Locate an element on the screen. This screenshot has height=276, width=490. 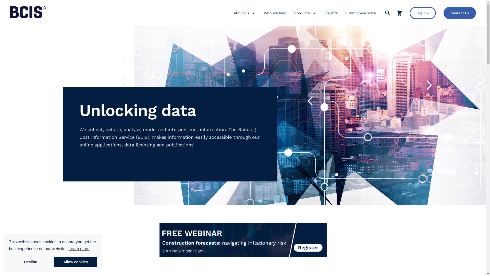
Decline is located at coordinates (31, 262).